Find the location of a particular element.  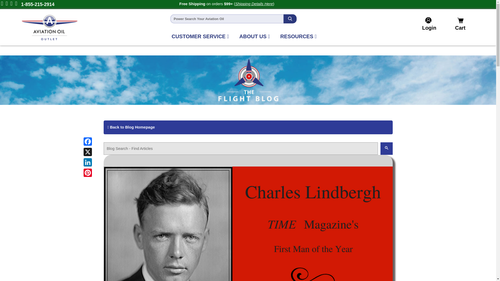

CUSTOMER SERVICE is located at coordinates (200, 36).